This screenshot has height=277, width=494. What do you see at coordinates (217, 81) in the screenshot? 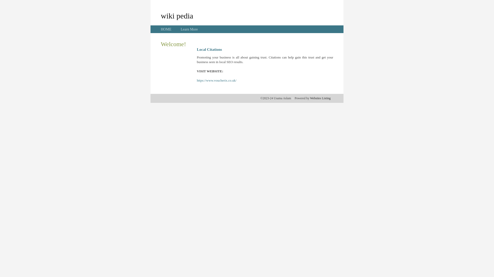
I see `https://www.voucherix.co.uk/` at bounding box center [217, 81].